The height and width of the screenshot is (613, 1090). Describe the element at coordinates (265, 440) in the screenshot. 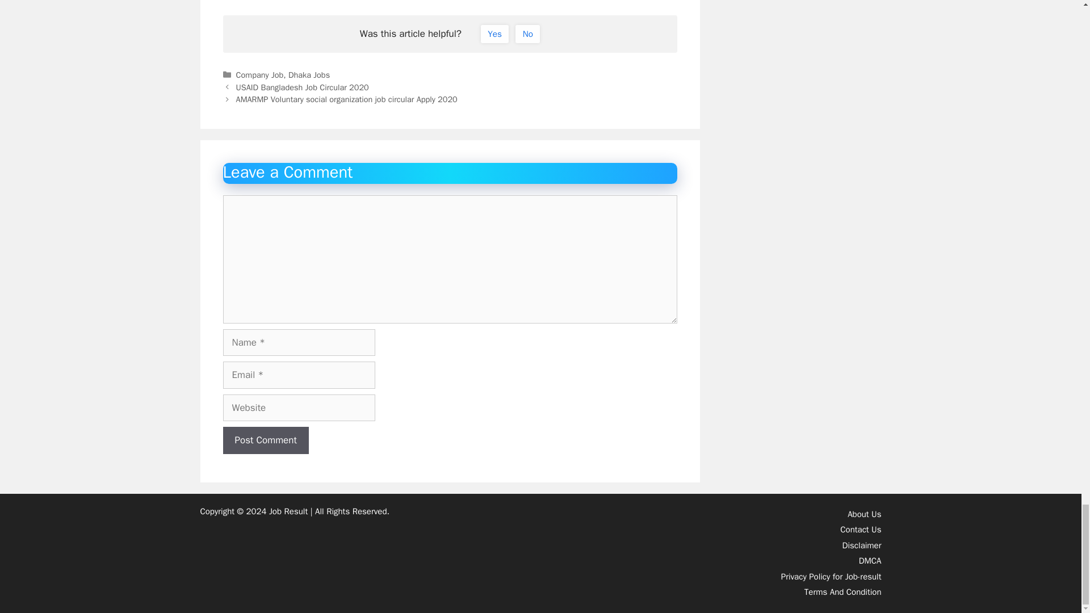

I see `Post Comment` at that location.